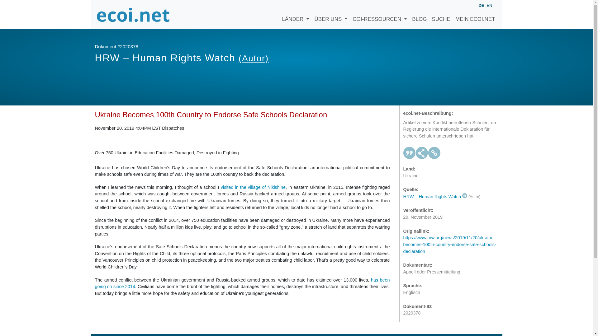 The width and height of the screenshot is (598, 336). What do you see at coordinates (475, 14) in the screenshot?
I see `MEIN ECOI.NET` at bounding box center [475, 14].